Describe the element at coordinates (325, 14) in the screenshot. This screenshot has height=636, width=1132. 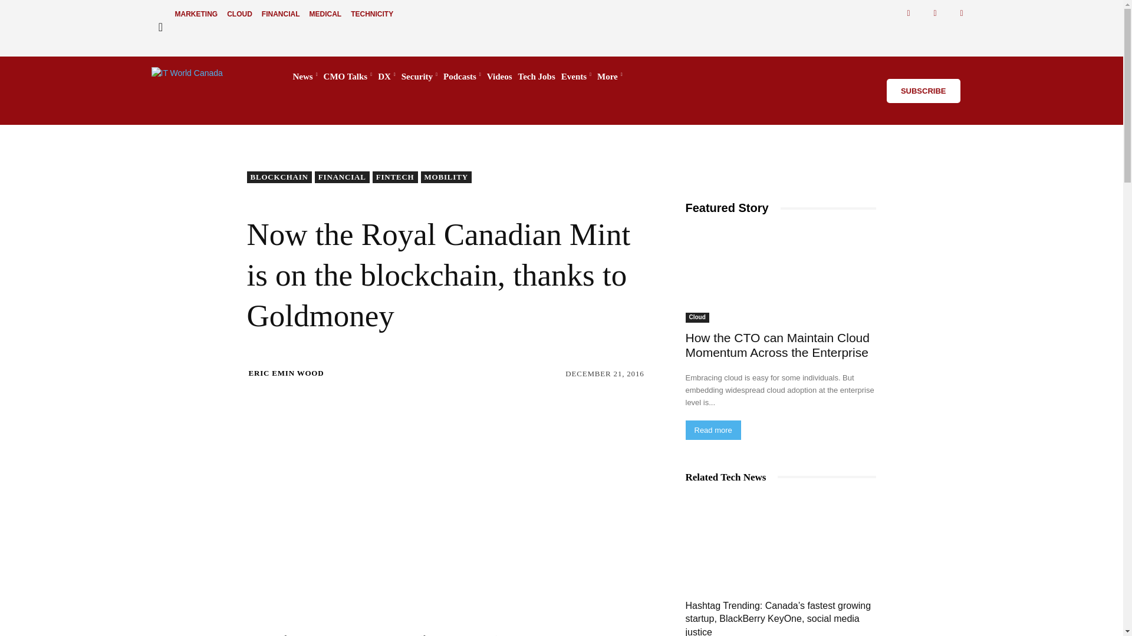
I see `MEDICAL` at that location.